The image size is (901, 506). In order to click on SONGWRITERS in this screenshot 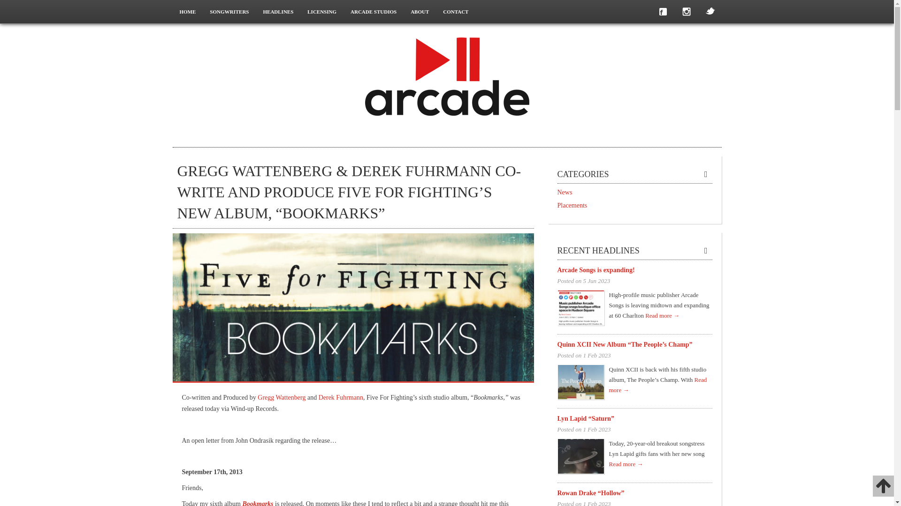, I will do `click(229, 11)`.